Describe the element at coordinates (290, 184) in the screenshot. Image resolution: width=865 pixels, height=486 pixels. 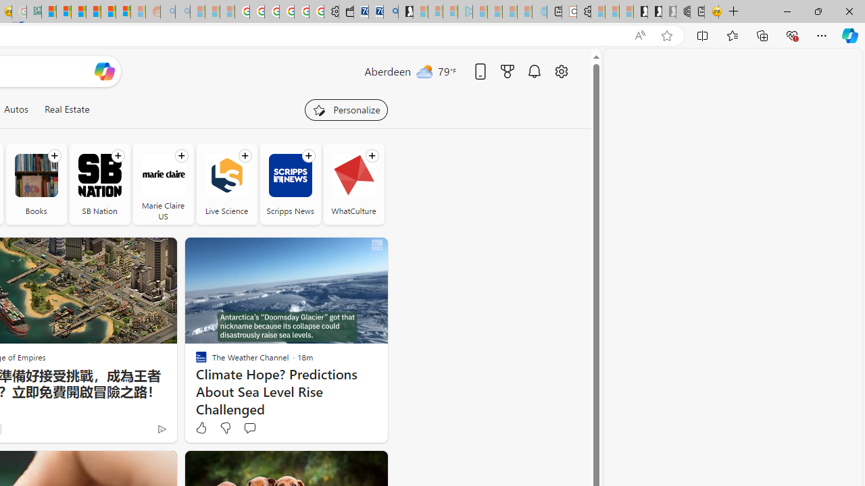
I see `Scripps News` at that location.